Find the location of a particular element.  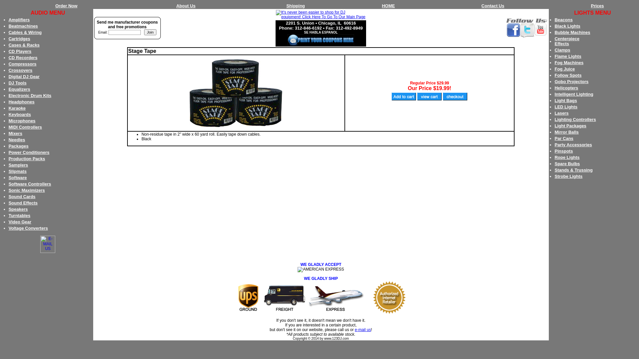

Strobe Lights is located at coordinates (568, 176).